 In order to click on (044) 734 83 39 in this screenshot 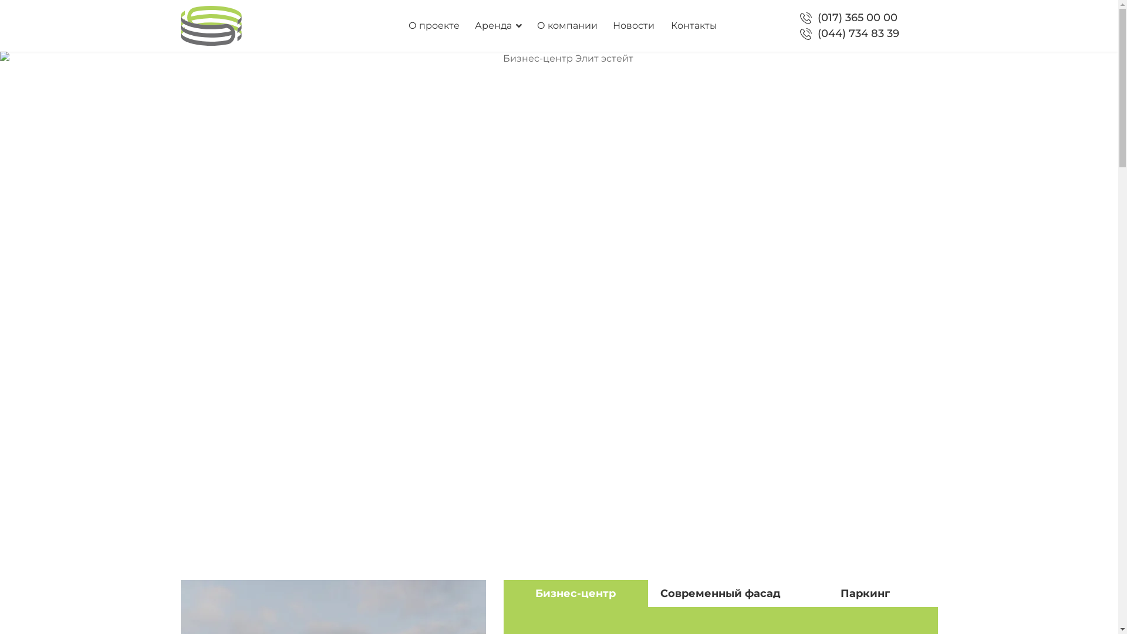, I will do `click(858, 34)`.